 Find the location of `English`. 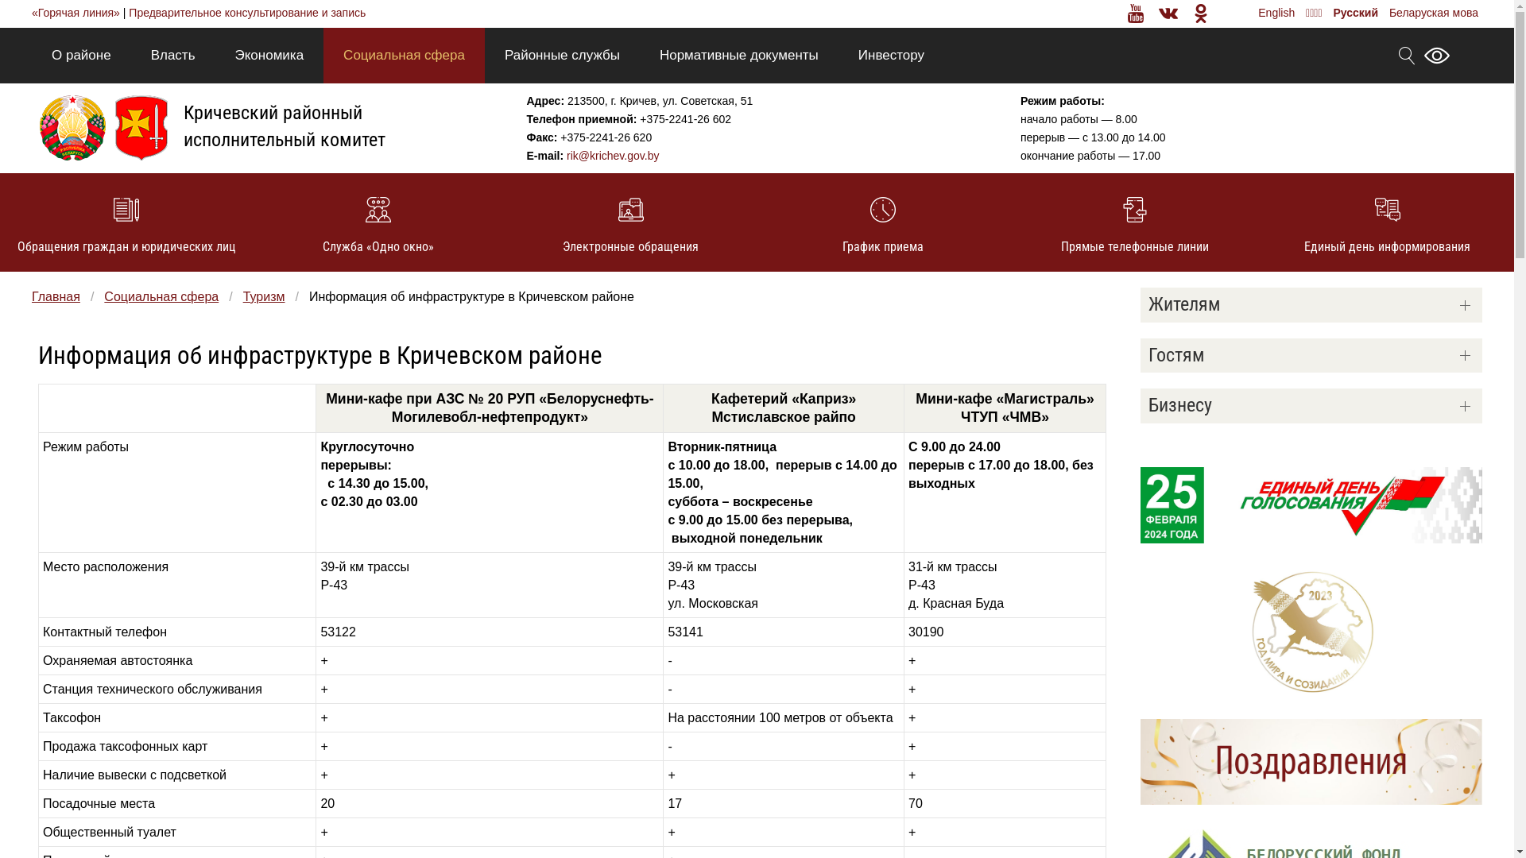

English is located at coordinates (1276, 13).